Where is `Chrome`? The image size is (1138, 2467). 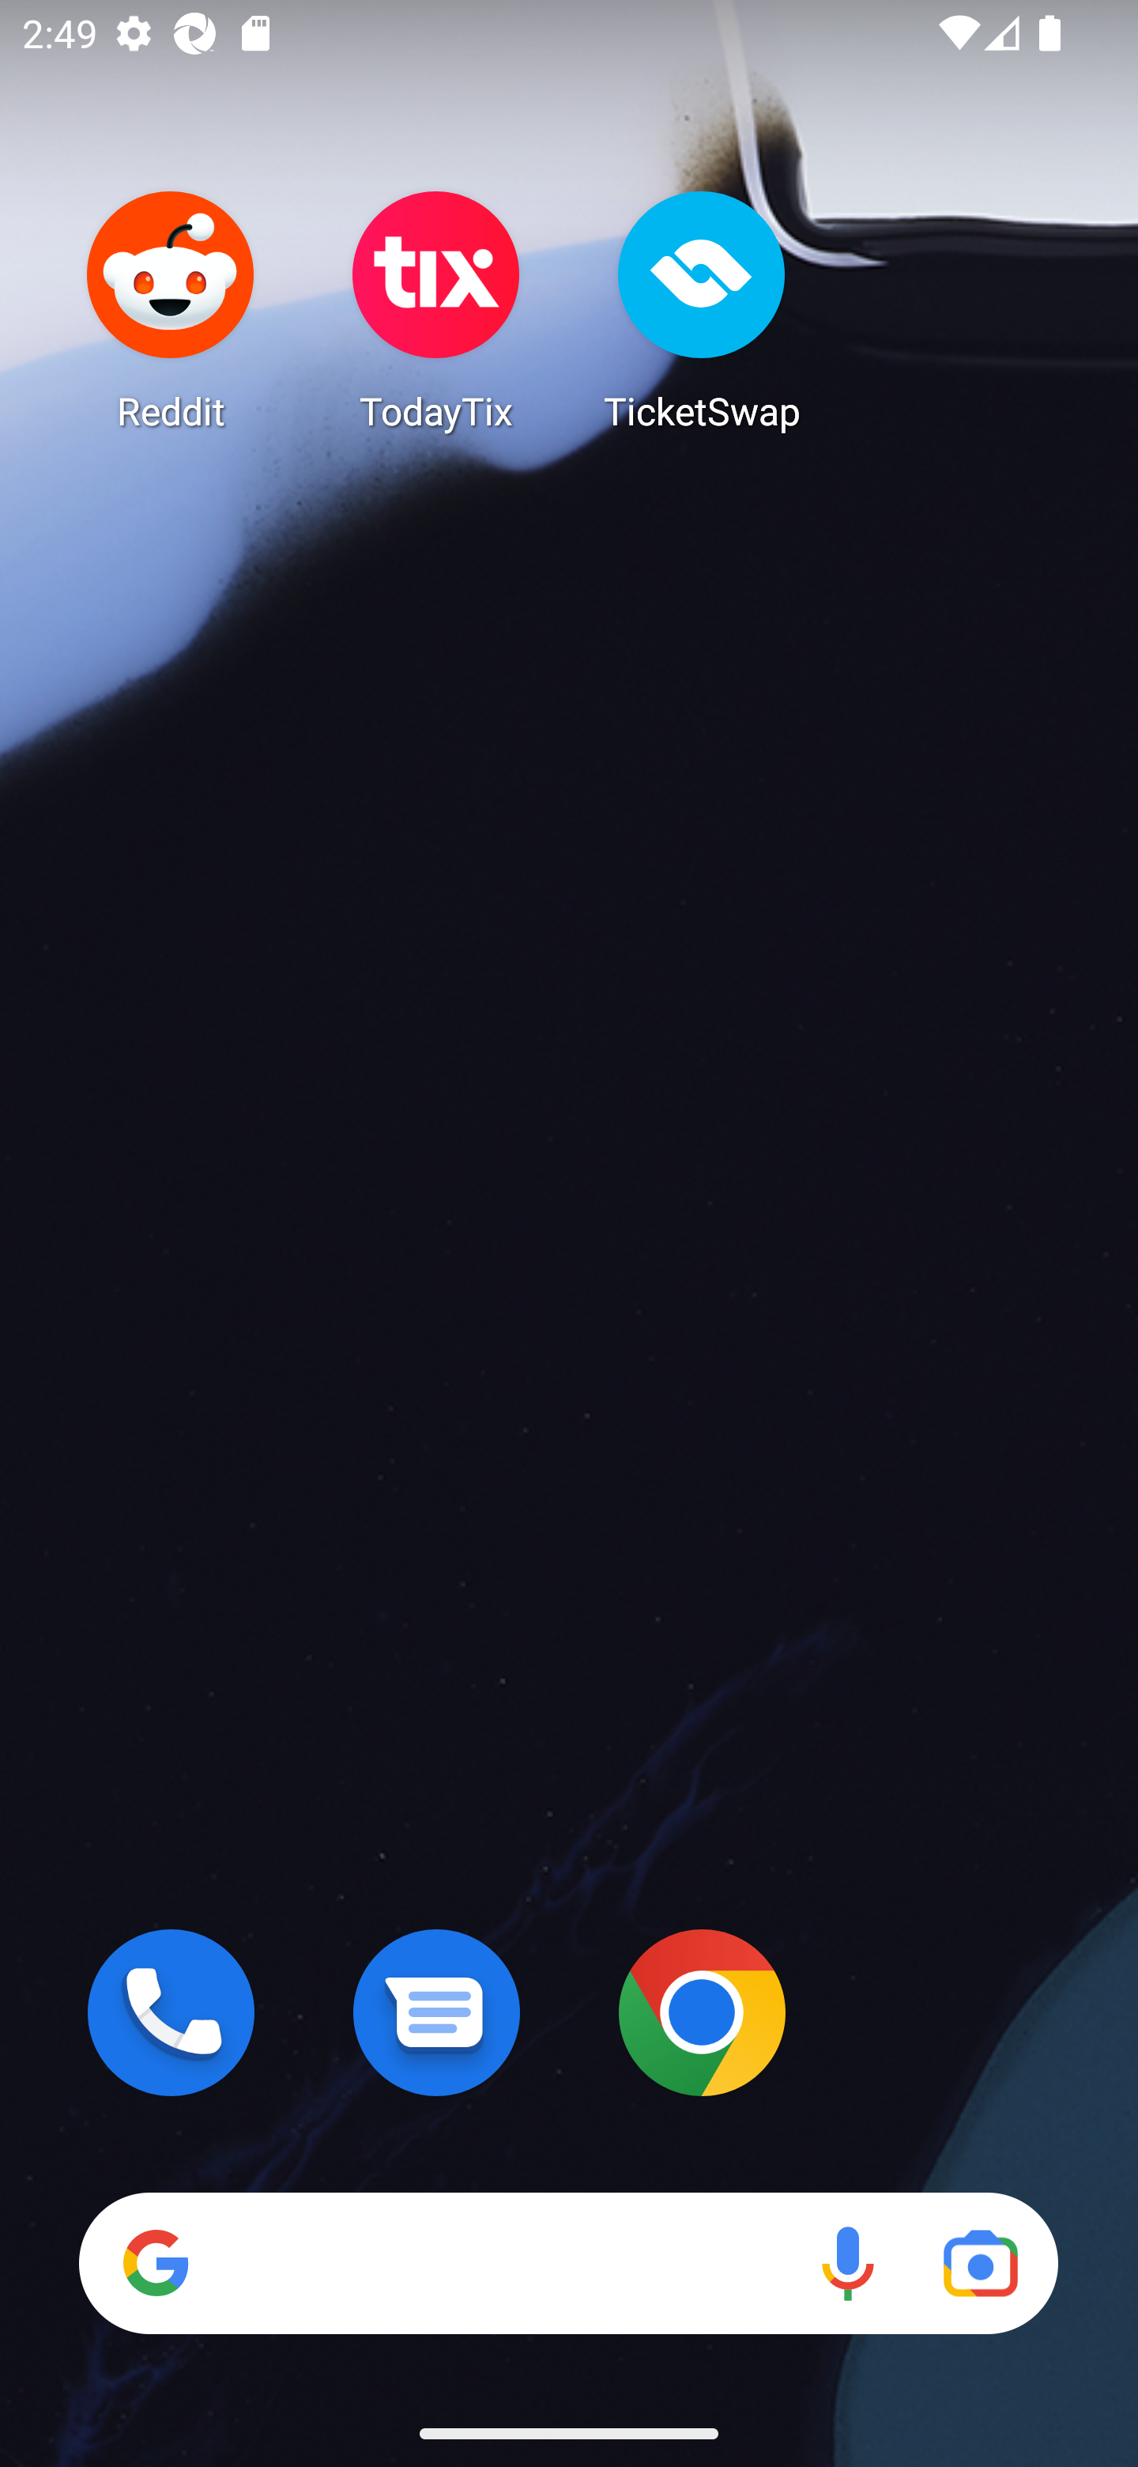 Chrome is located at coordinates (702, 2012).